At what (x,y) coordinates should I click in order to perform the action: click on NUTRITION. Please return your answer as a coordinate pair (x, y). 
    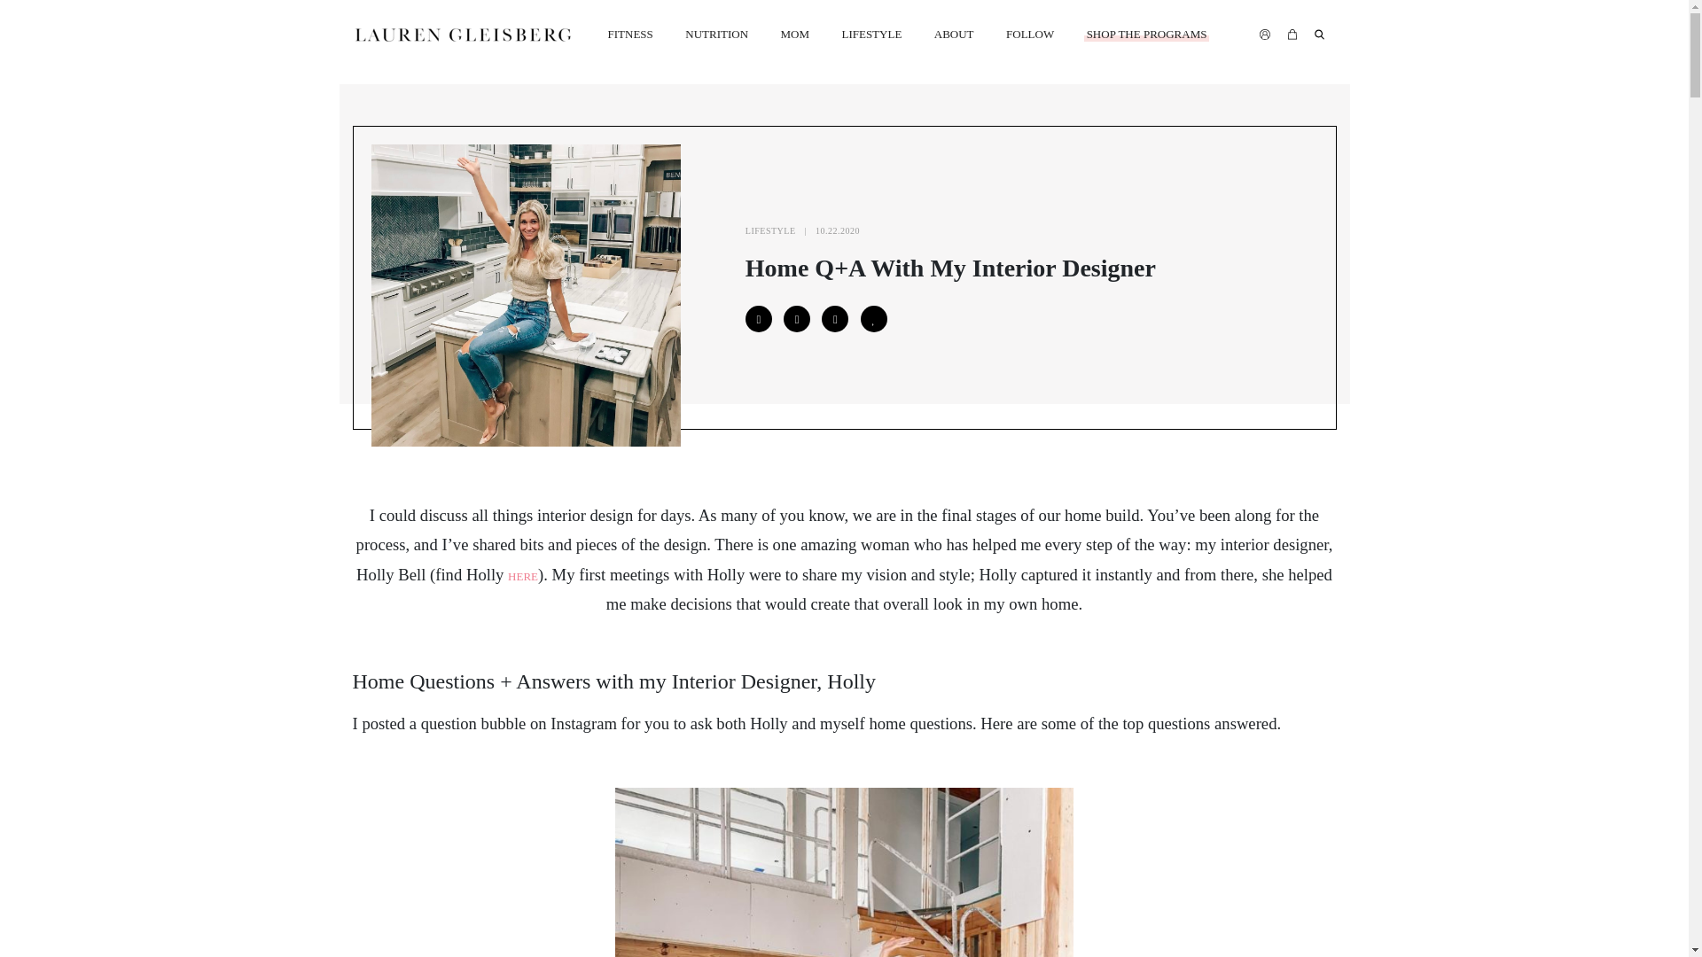
    Looking at the image, I should click on (716, 35).